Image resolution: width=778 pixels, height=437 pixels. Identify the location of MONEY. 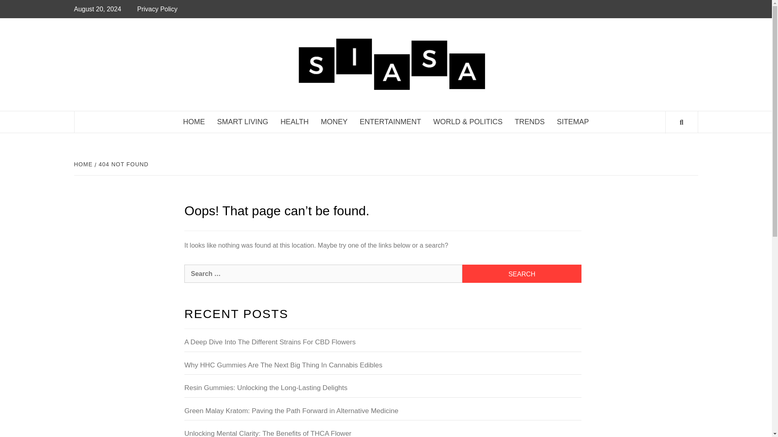
(334, 122).